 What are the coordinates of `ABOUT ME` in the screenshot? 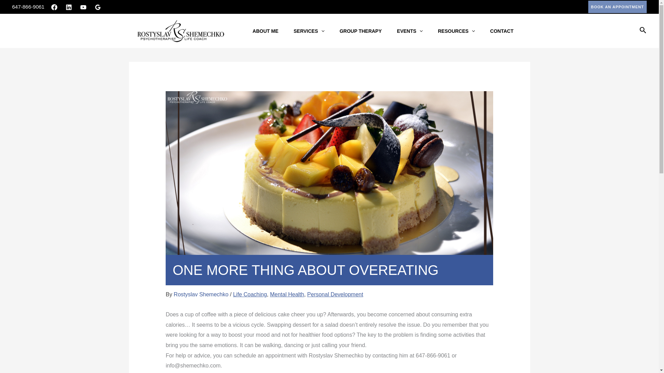 It's located at (266, 31).